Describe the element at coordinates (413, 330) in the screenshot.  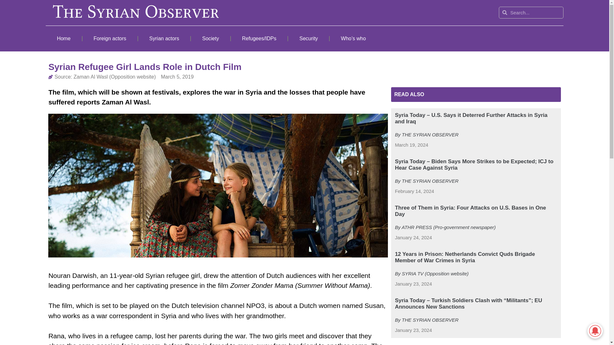
I see `January 23, 2024` at that location.